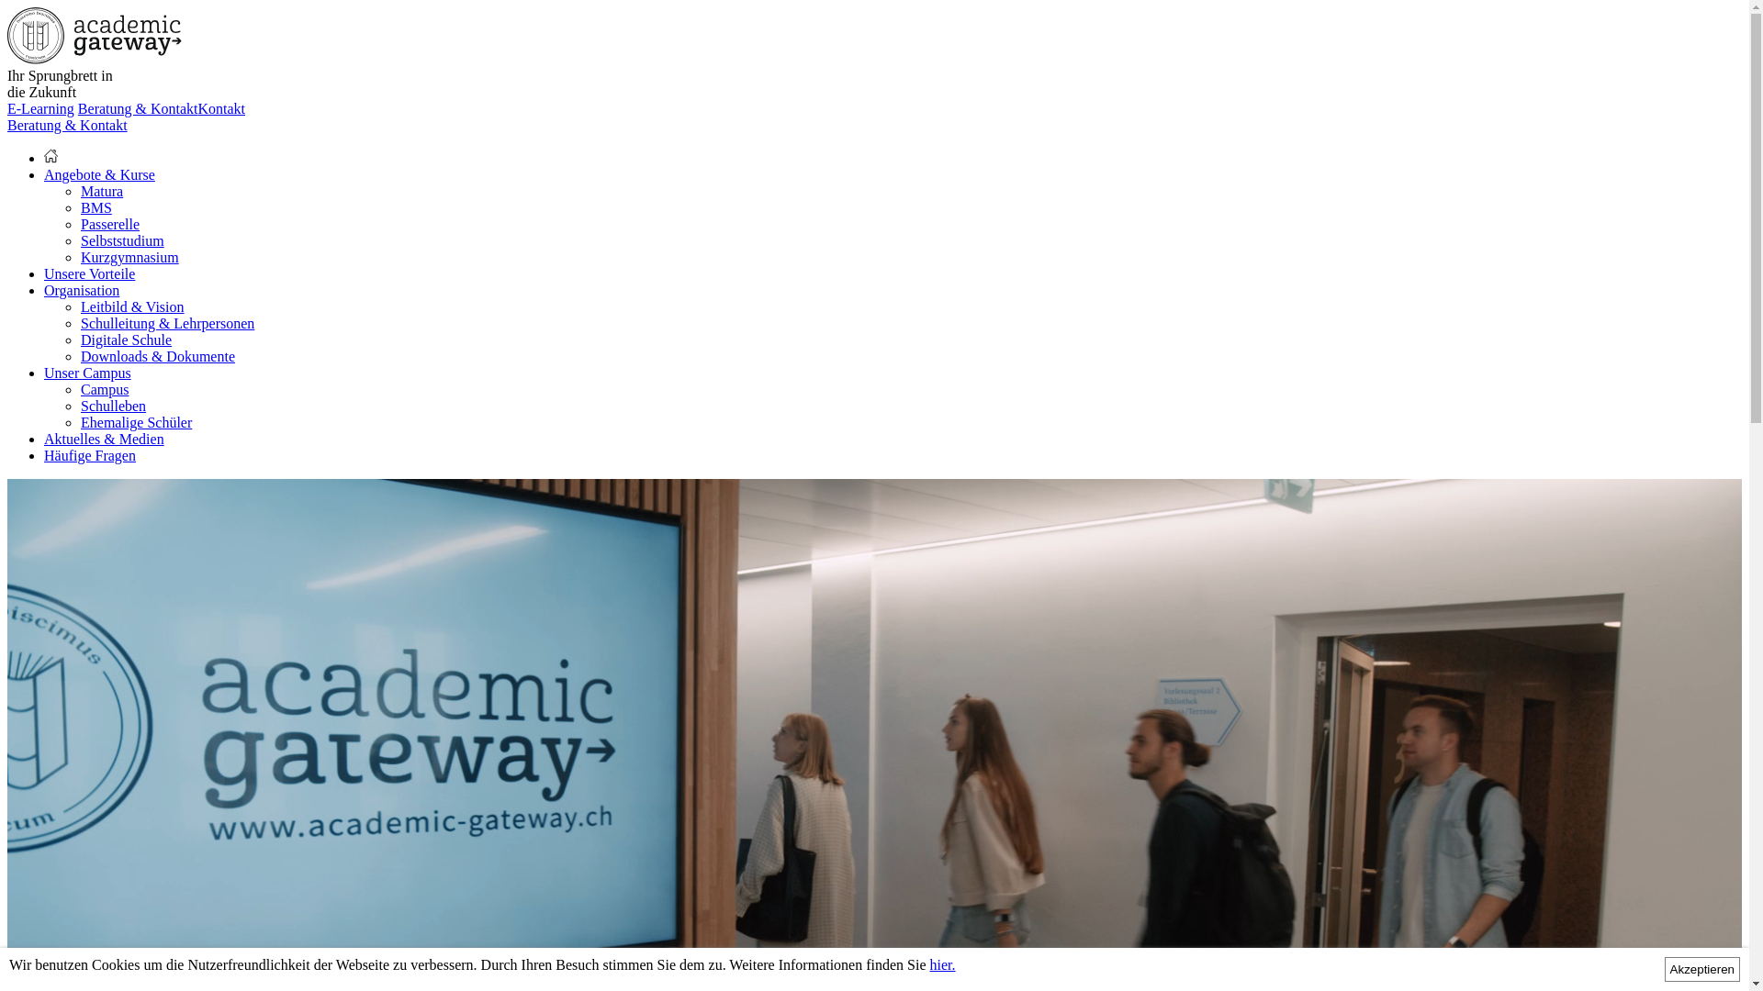 This screenshot has height=991, width=1763. What do you see at coordinates (95, 59) in the screenshot?
I see `Academic Gateway` at bounding box center [95, 59].